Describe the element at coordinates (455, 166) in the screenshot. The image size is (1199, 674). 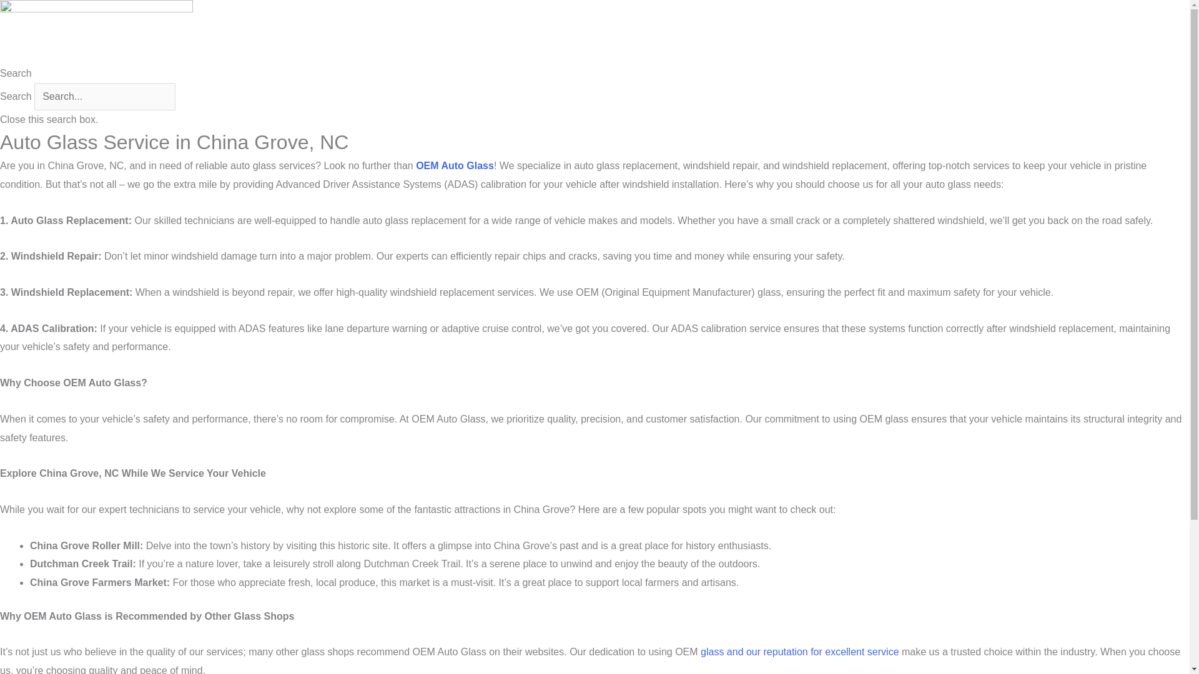
I see `OEM Auto Glass` at that location.